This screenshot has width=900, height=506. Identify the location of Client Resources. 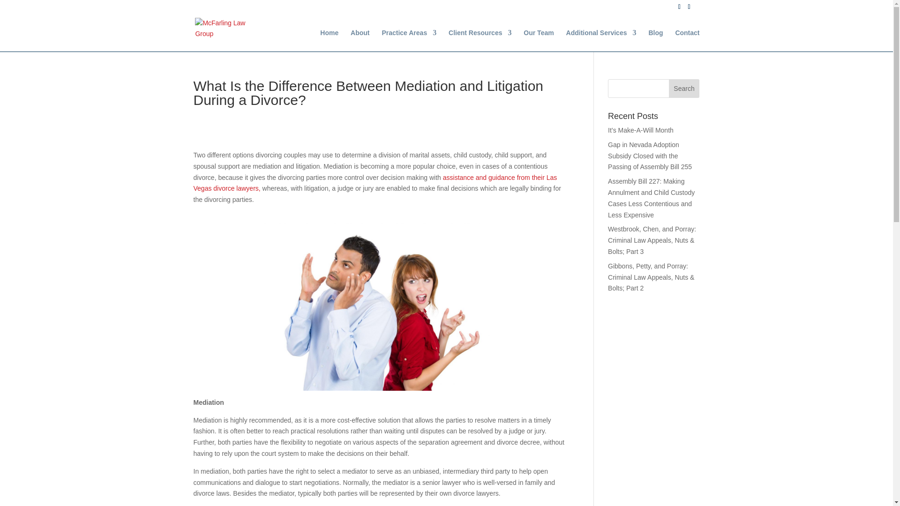
(480, 40).